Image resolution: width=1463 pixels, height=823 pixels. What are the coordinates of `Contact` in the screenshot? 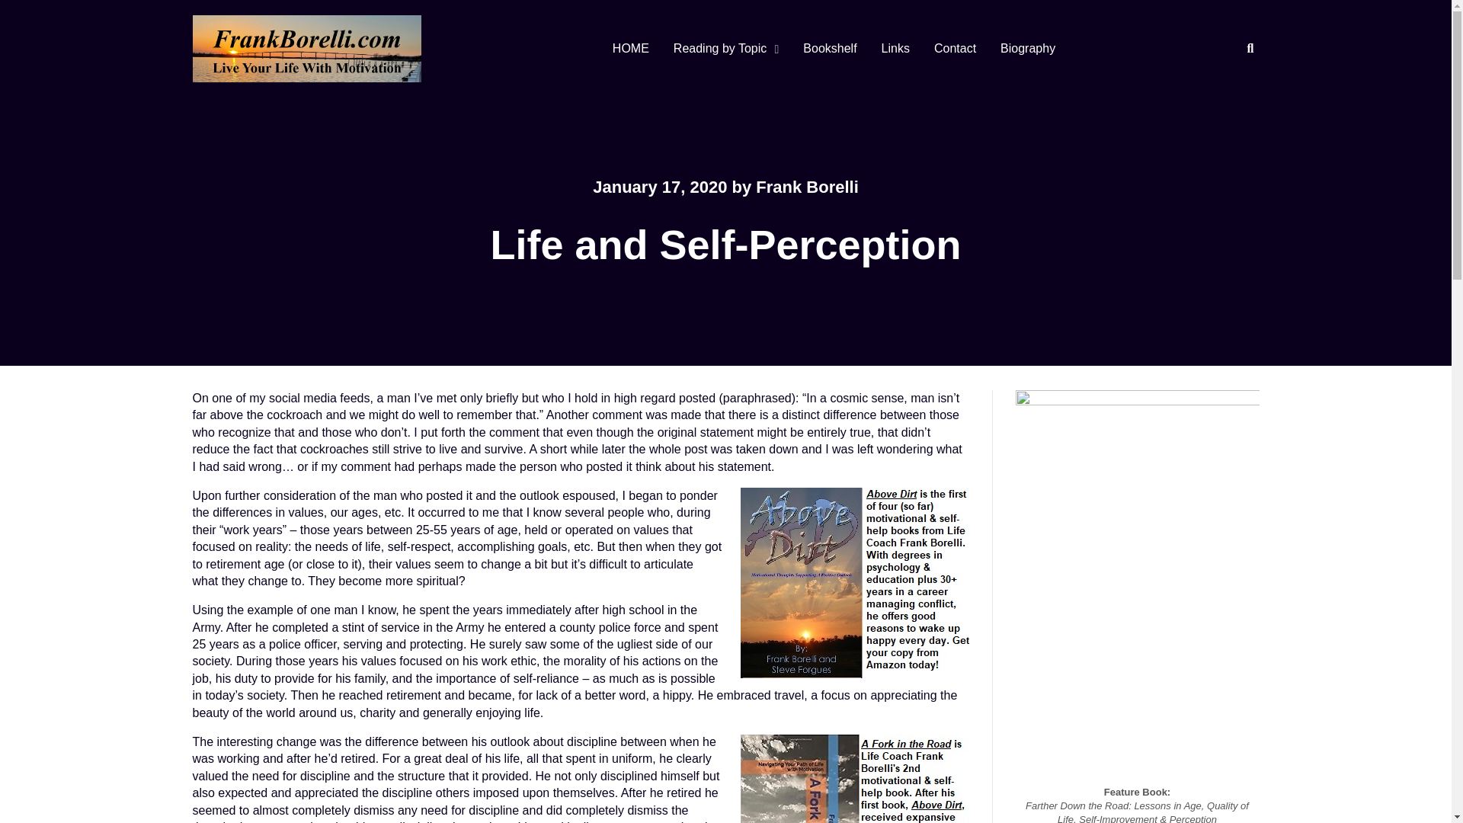 It's located at (955, 49).